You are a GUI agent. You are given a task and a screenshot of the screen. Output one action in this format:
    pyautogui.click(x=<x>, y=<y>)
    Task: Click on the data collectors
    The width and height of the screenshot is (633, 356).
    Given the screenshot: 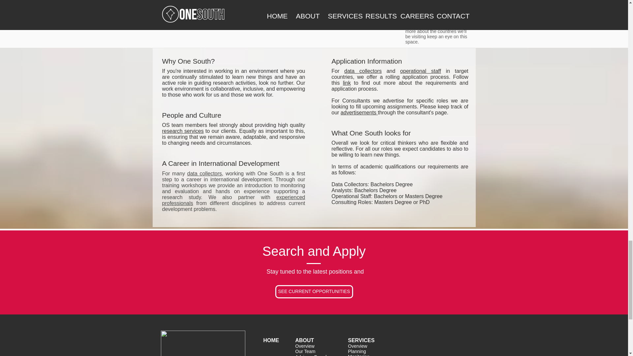 What is the action you would take?
    pyautogui.click(x=204, y=173)
    